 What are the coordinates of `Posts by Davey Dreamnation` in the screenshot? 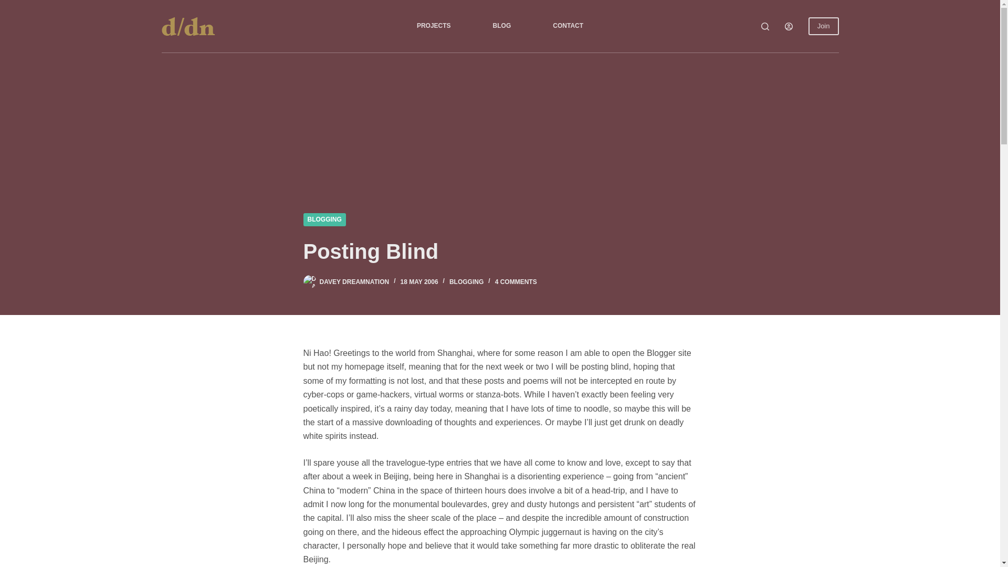 It's located at (354, 282).